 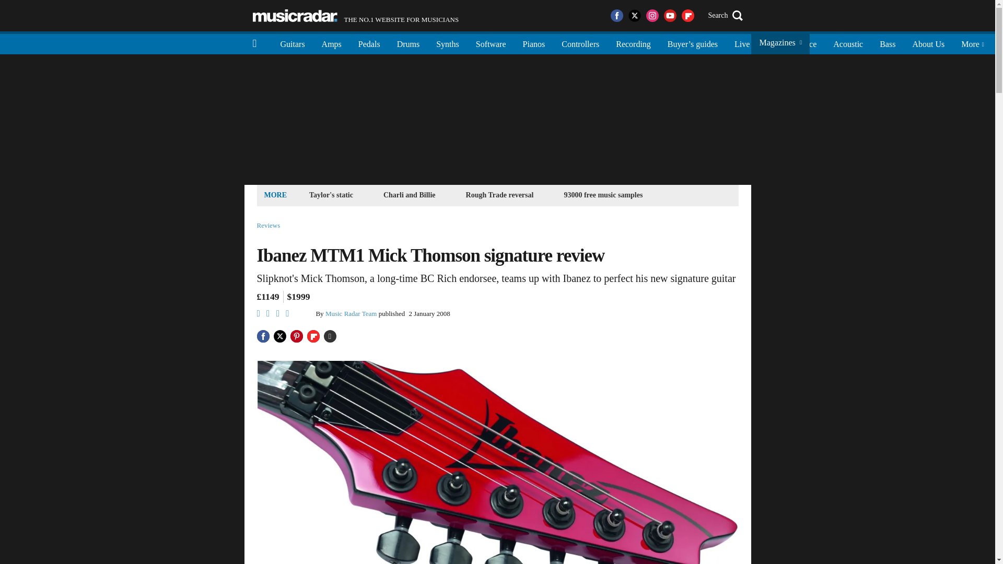 What do you see at coordinates (356, 16) in the screenshot?
I see `Pedals` at bounding box center [356, 16].